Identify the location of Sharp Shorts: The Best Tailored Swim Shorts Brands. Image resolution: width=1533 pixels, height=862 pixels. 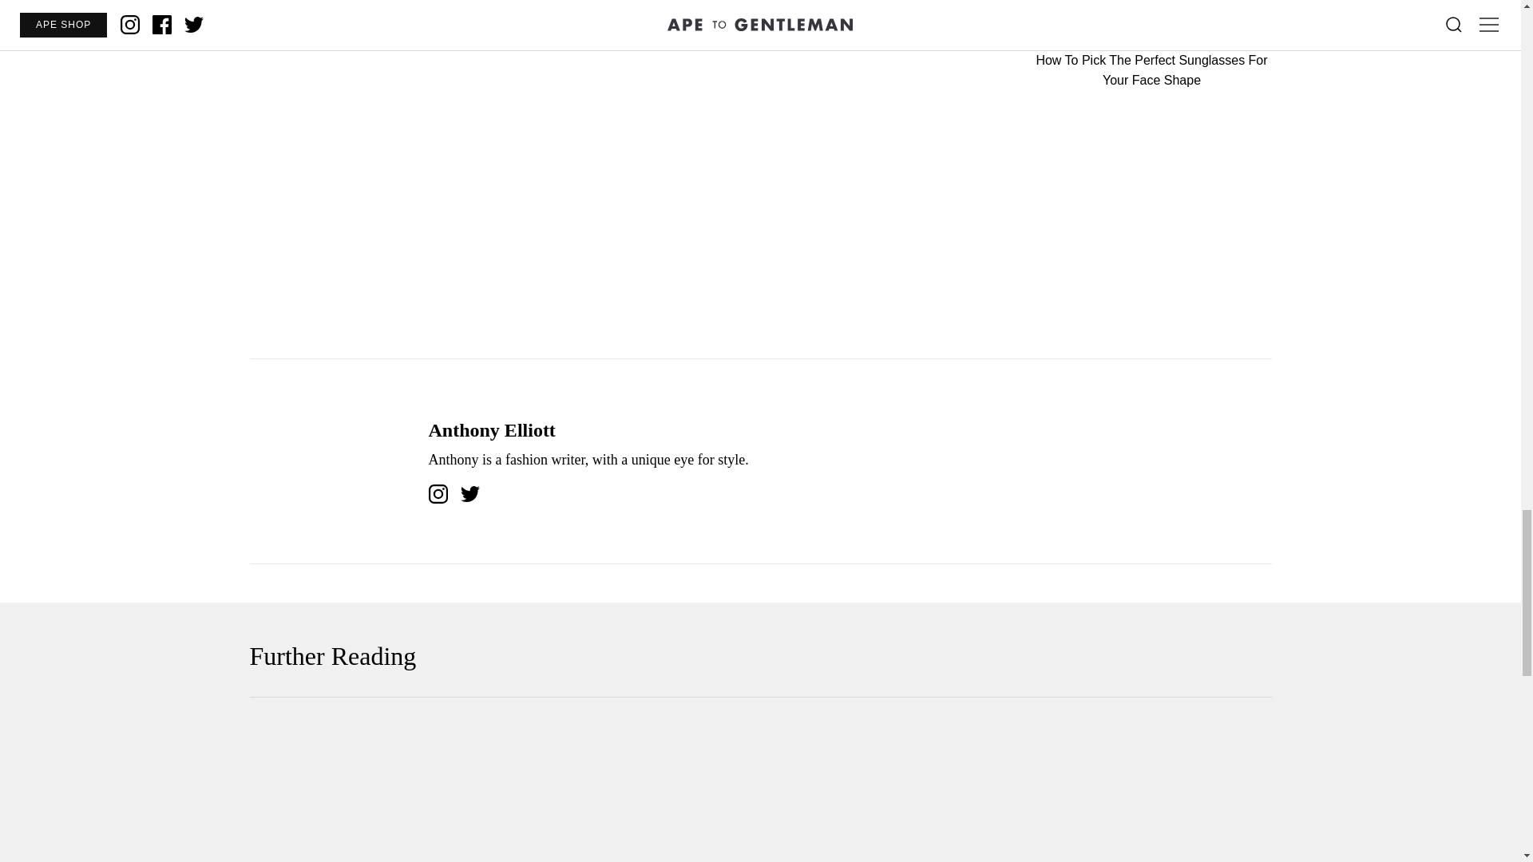
(413, 793).